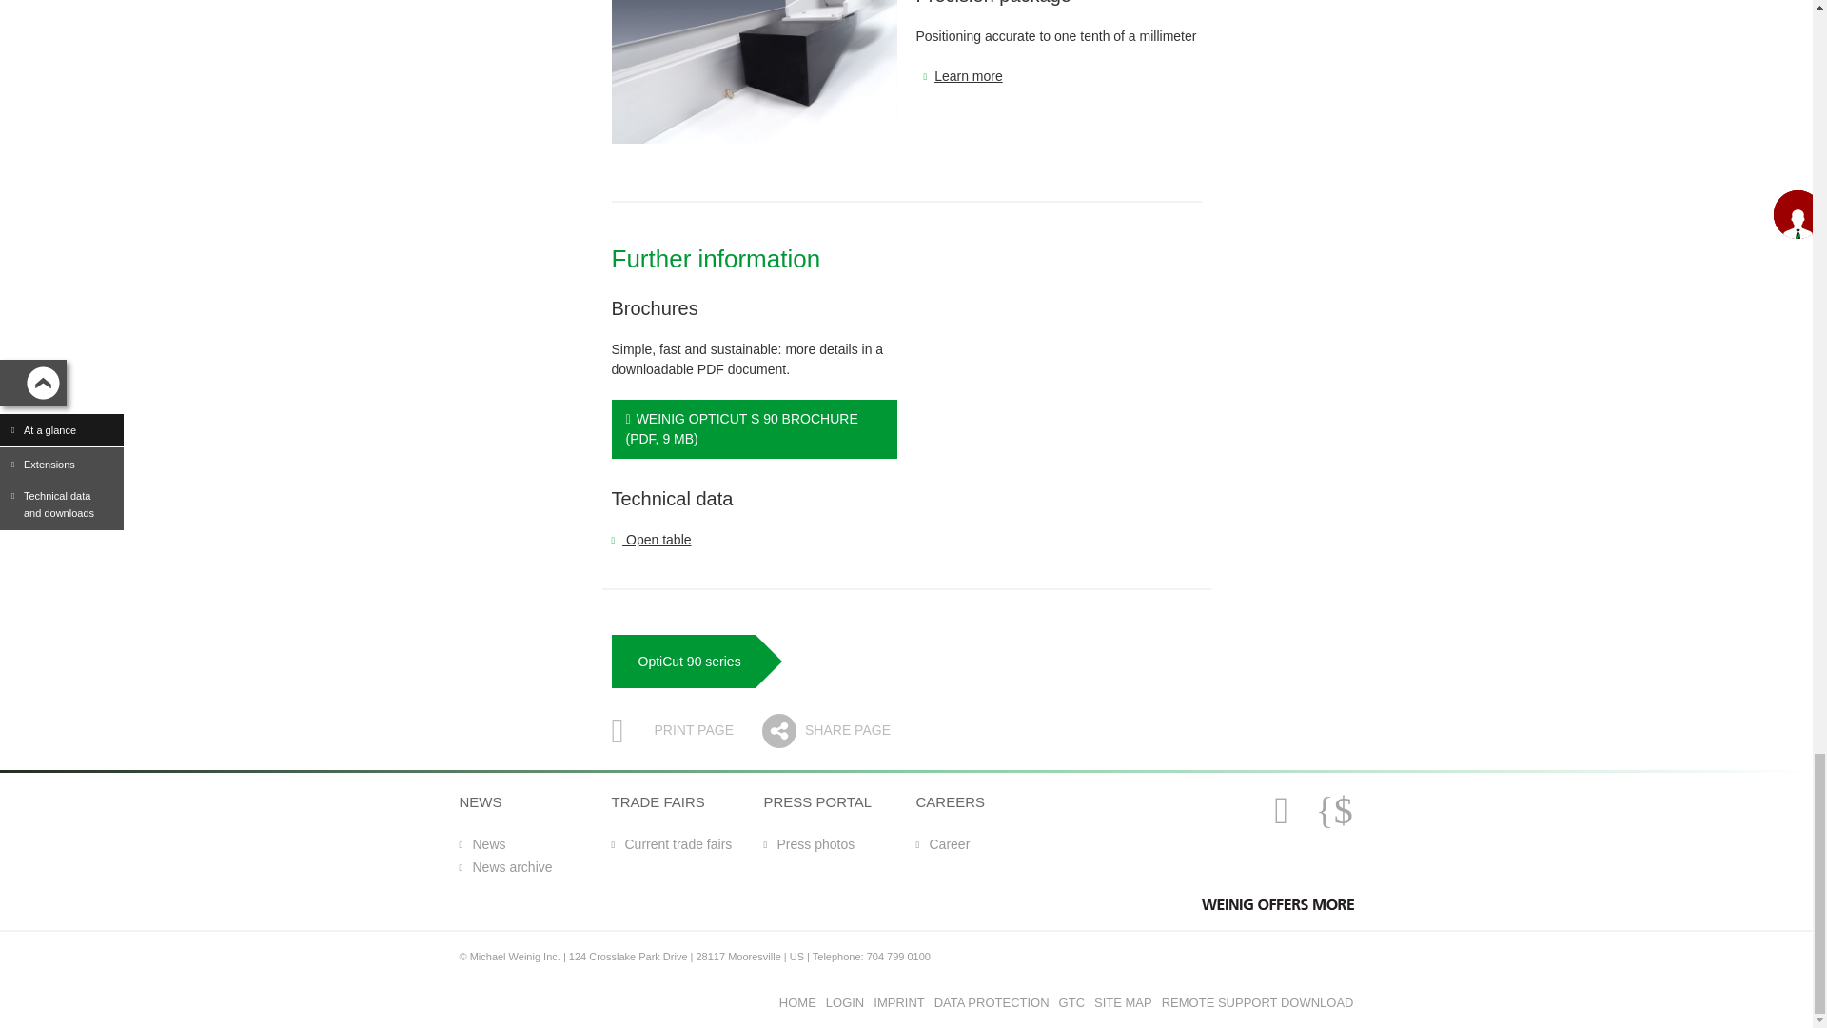 This screenshot has width=1827, height=1028. What do you see at coordinates (1277, 904) in the screenshot?
I see `Weinig offers more` at bounding box center [1277, 904].